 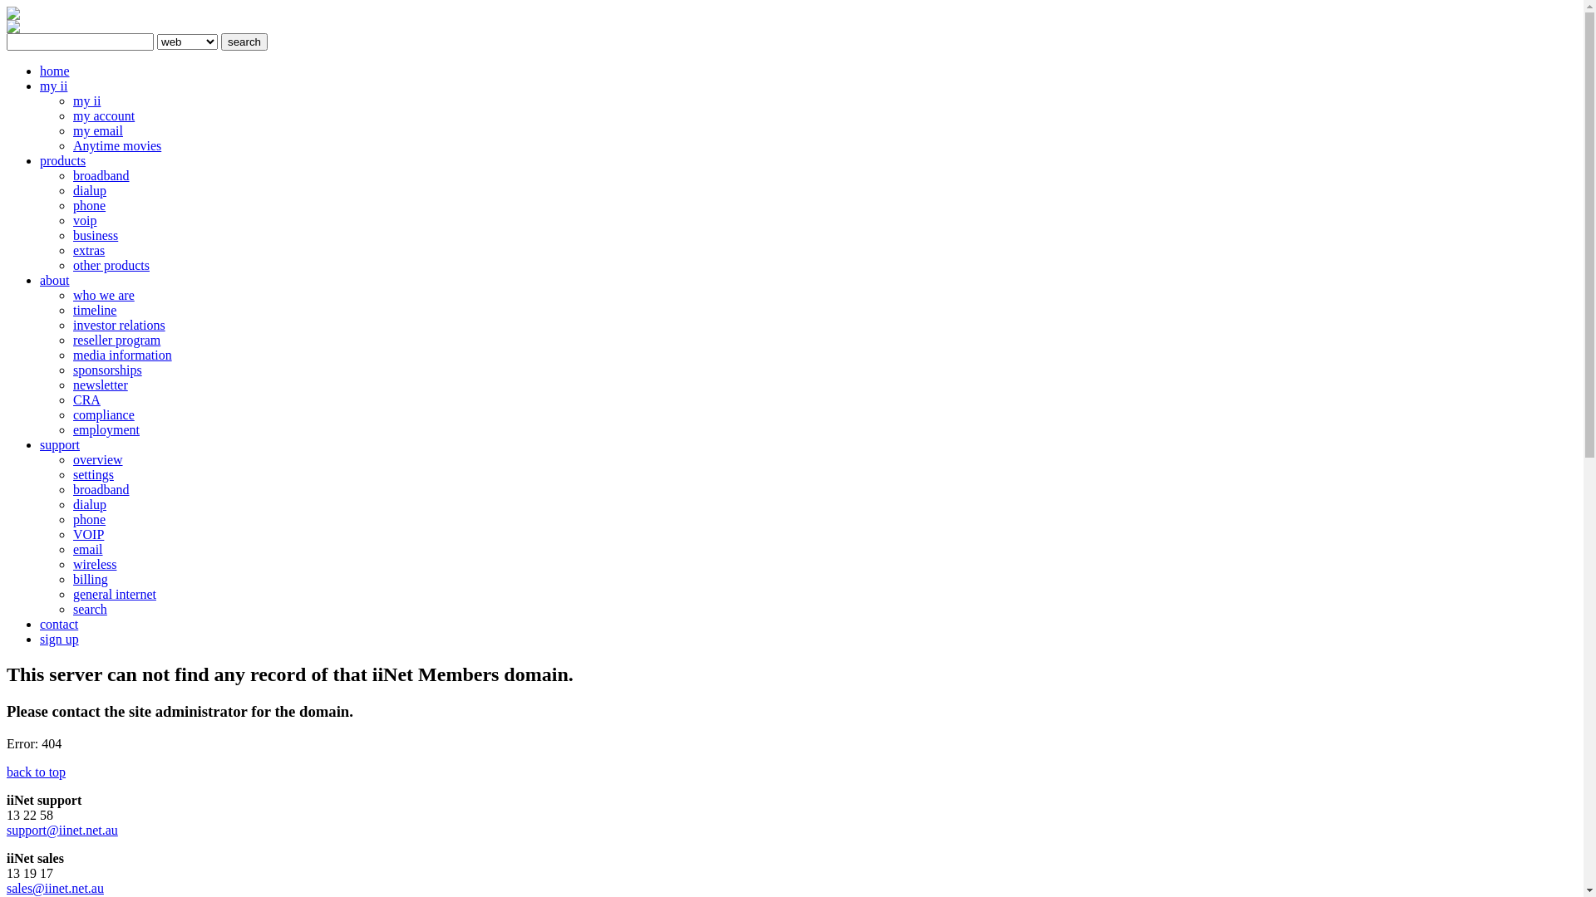 What do you see at coordinates (37, 772) in the screenshot?
I see `back to top` at bounding box center [37, 772].